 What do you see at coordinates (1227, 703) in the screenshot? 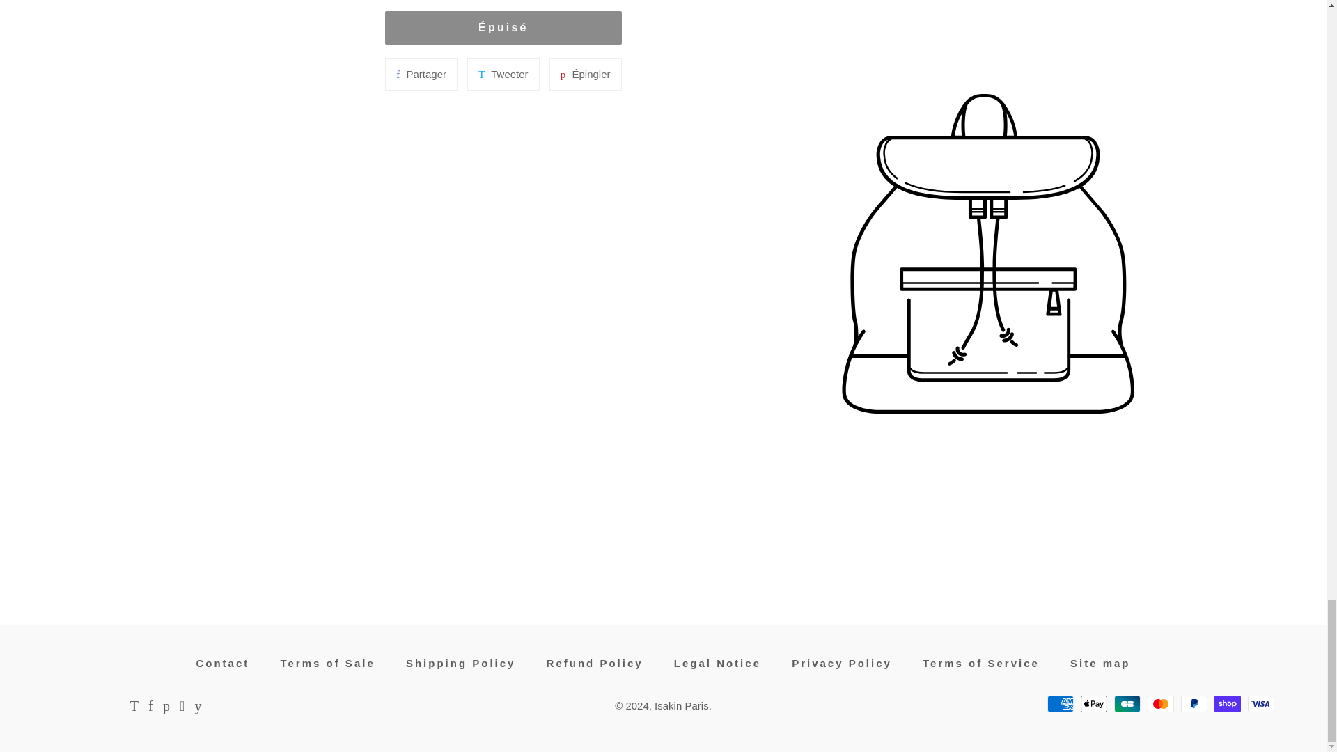
I see `Shop Pay` at bounding box center [1227, 703].